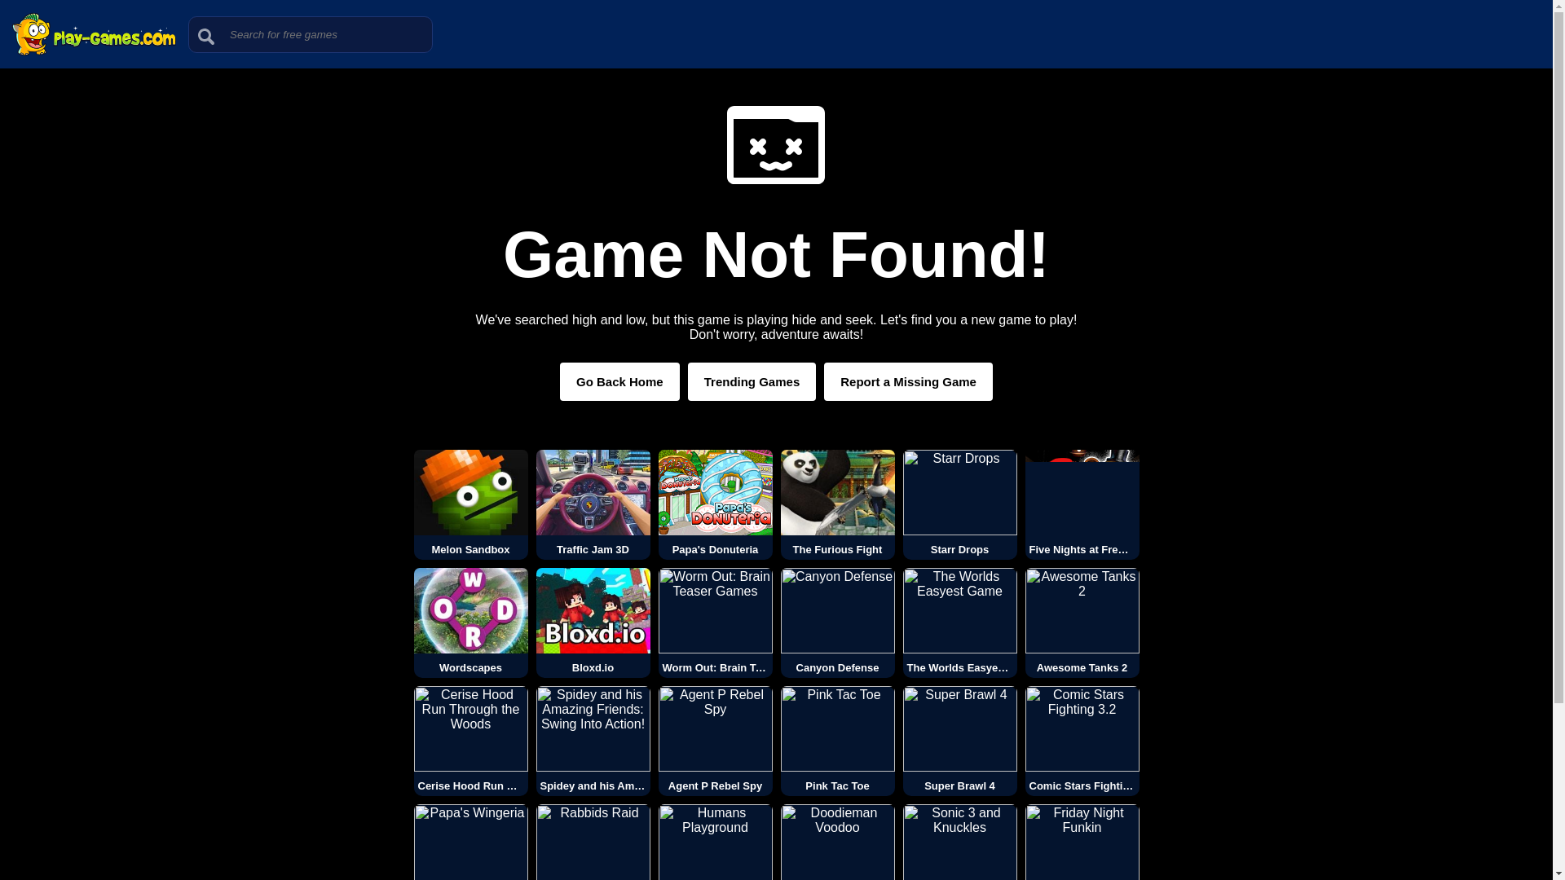  Describe the element at coordinates (960, 741) in the screenshot. I see `Super Brawl 4` at that location.